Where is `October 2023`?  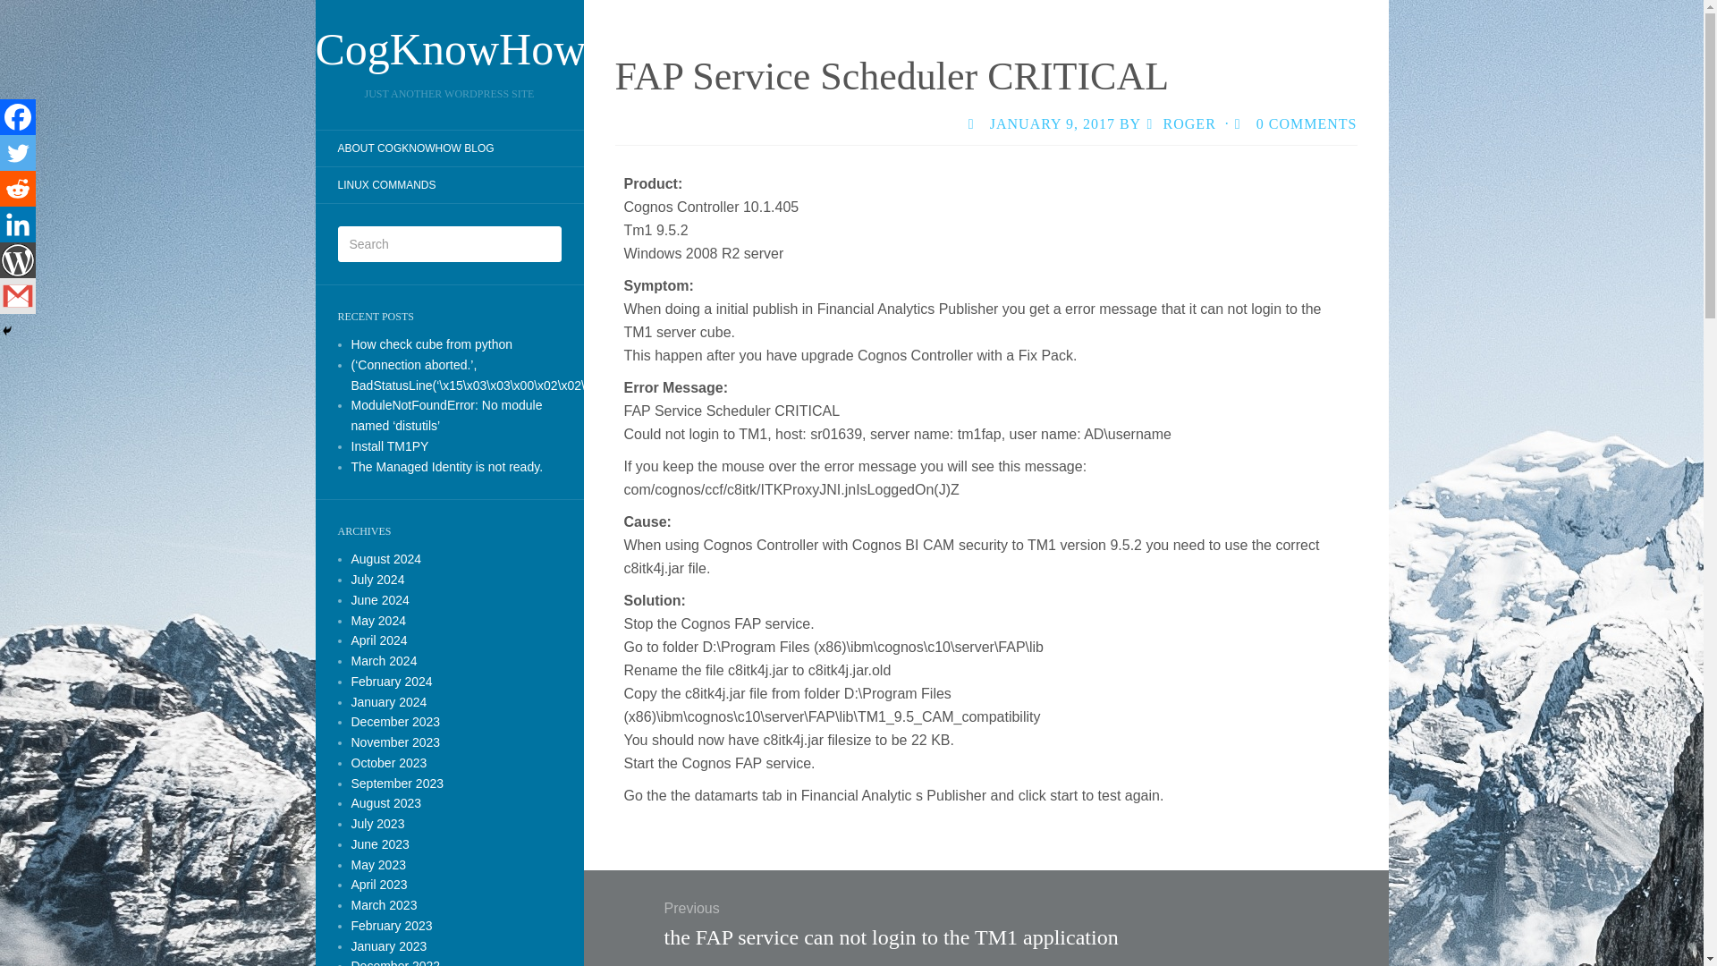 October 2023 is located at coordinates (388, 762).